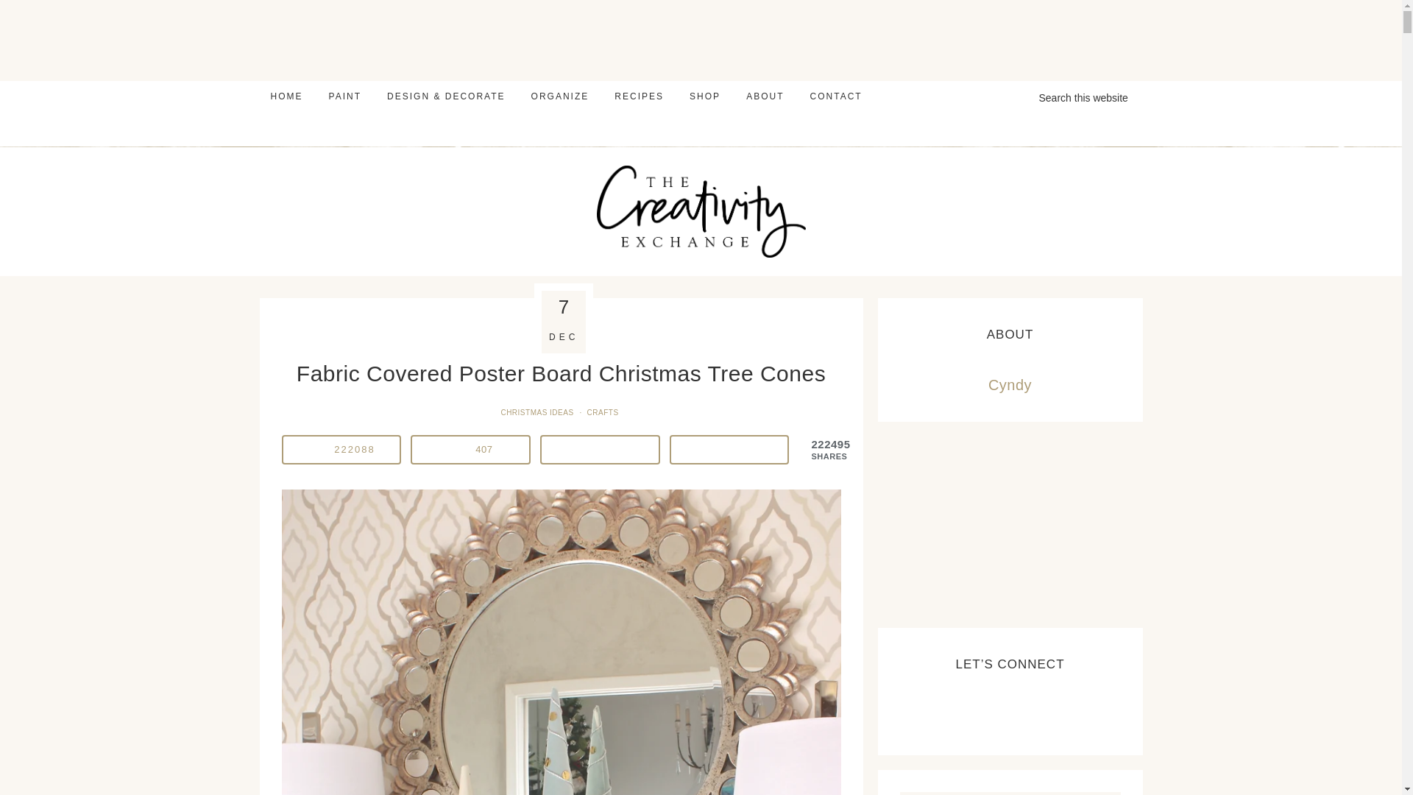 Image resolution: width=1413 pixels, height=795 pixels. I want to click on ORGANIZE, so click(560, 96).